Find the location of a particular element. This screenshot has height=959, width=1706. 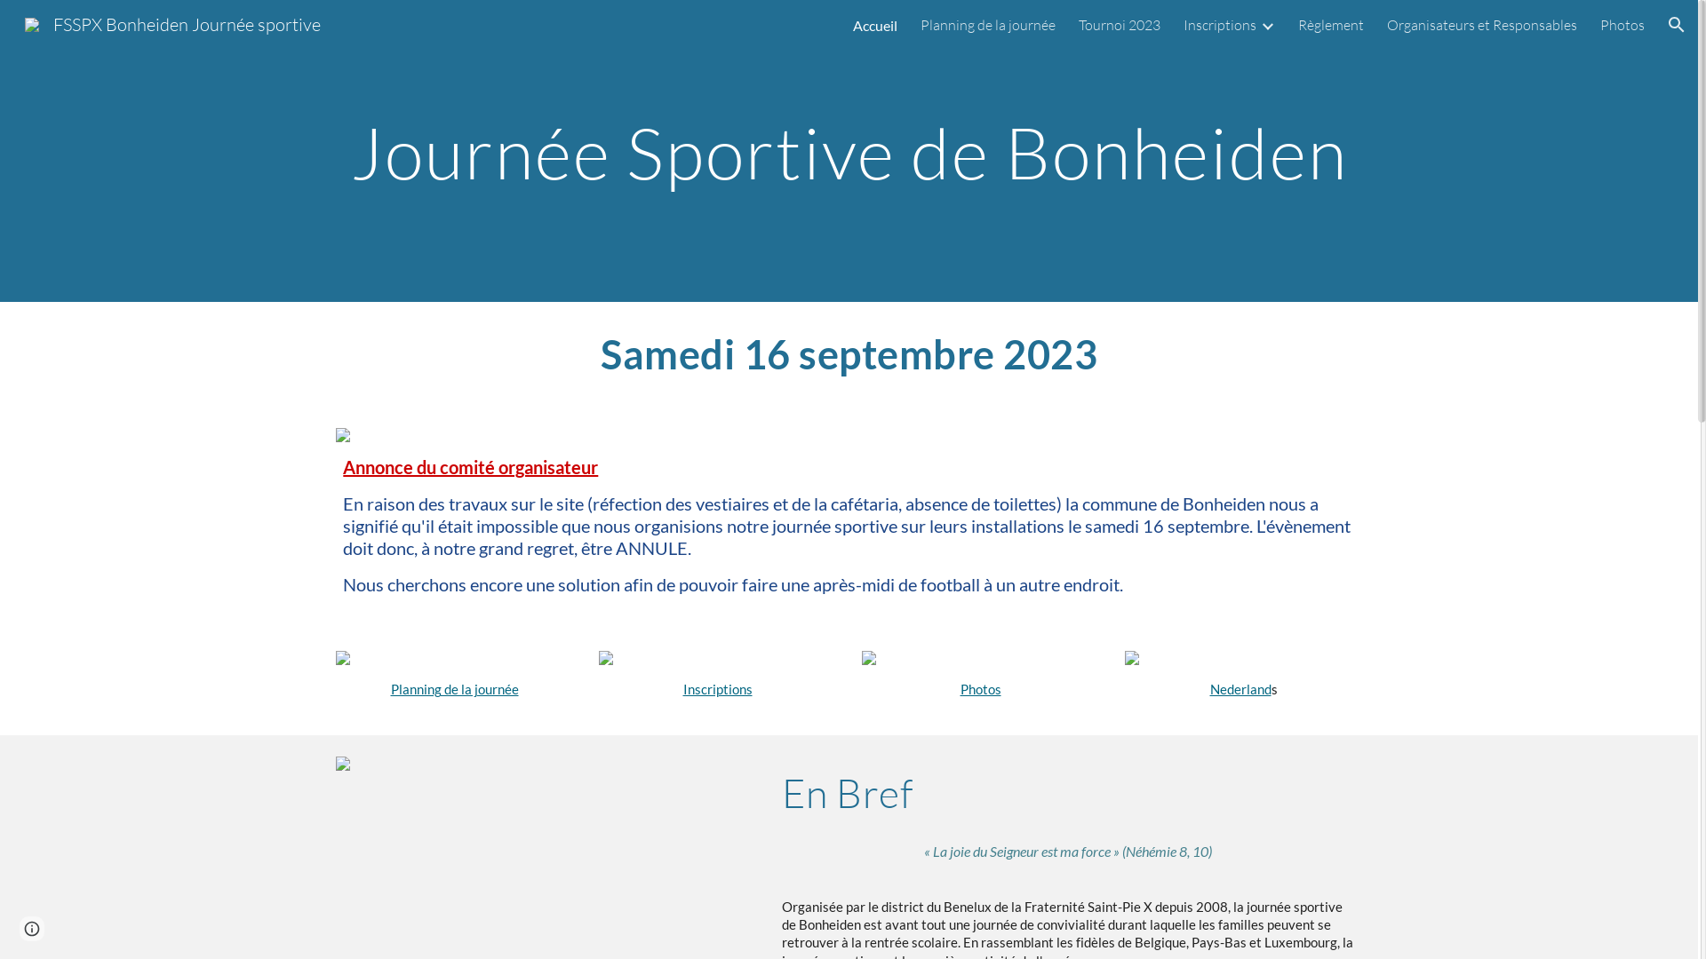

Organisateurs et Responsables is located at coordinates (1482, 25).